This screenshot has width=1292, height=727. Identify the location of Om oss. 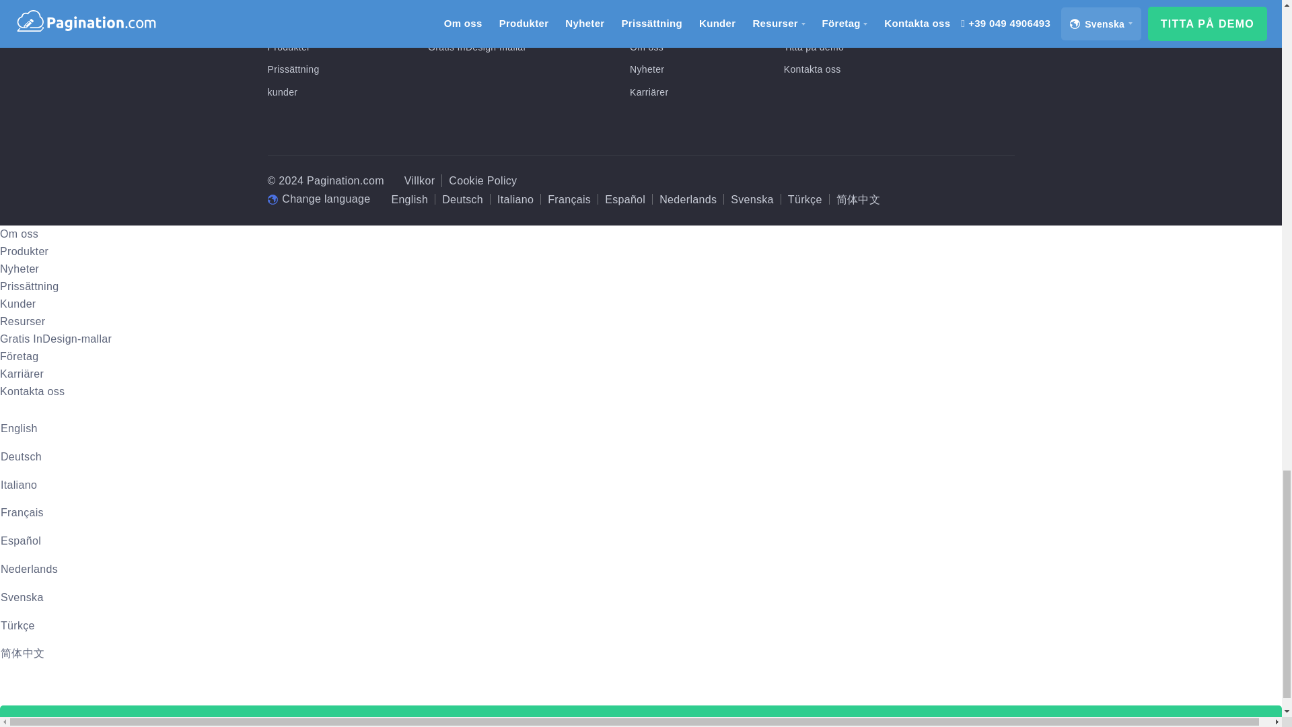
(647, 46).